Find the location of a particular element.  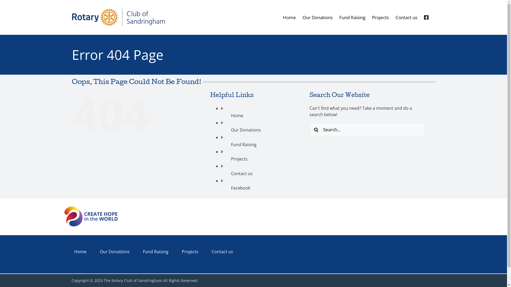

Our Donations is located at coordinates (246, 130).